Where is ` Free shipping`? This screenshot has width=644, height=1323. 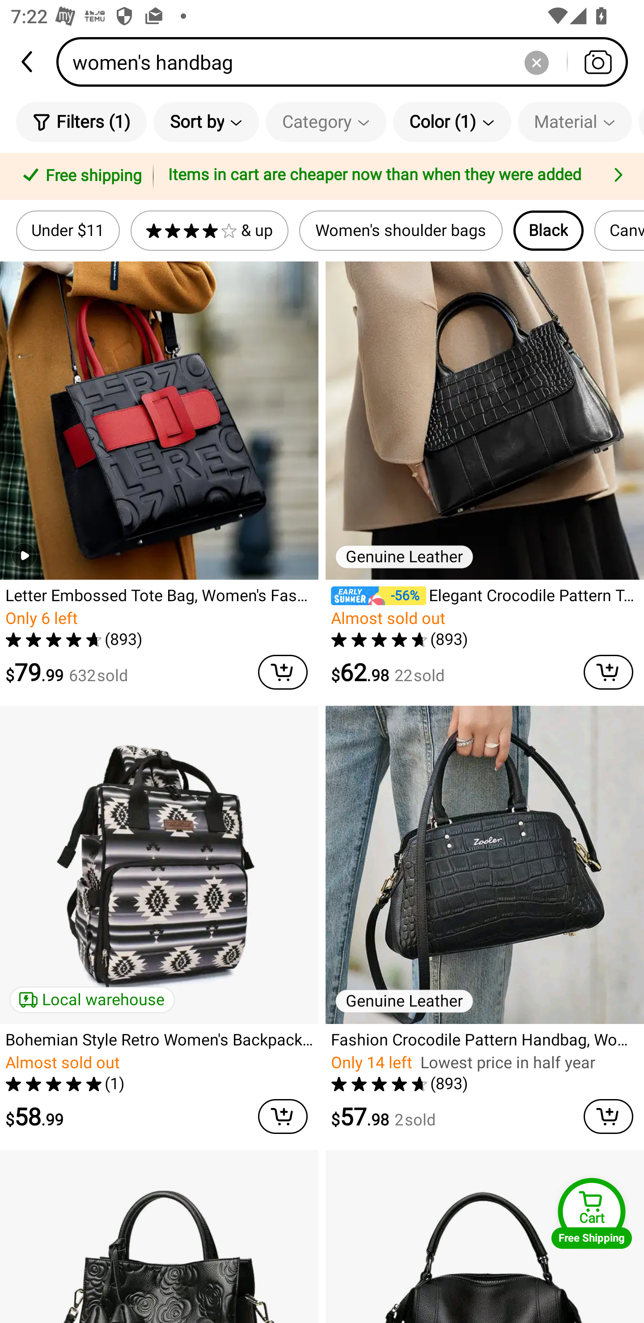
 Free shipping is located at coordinates (79, 177).